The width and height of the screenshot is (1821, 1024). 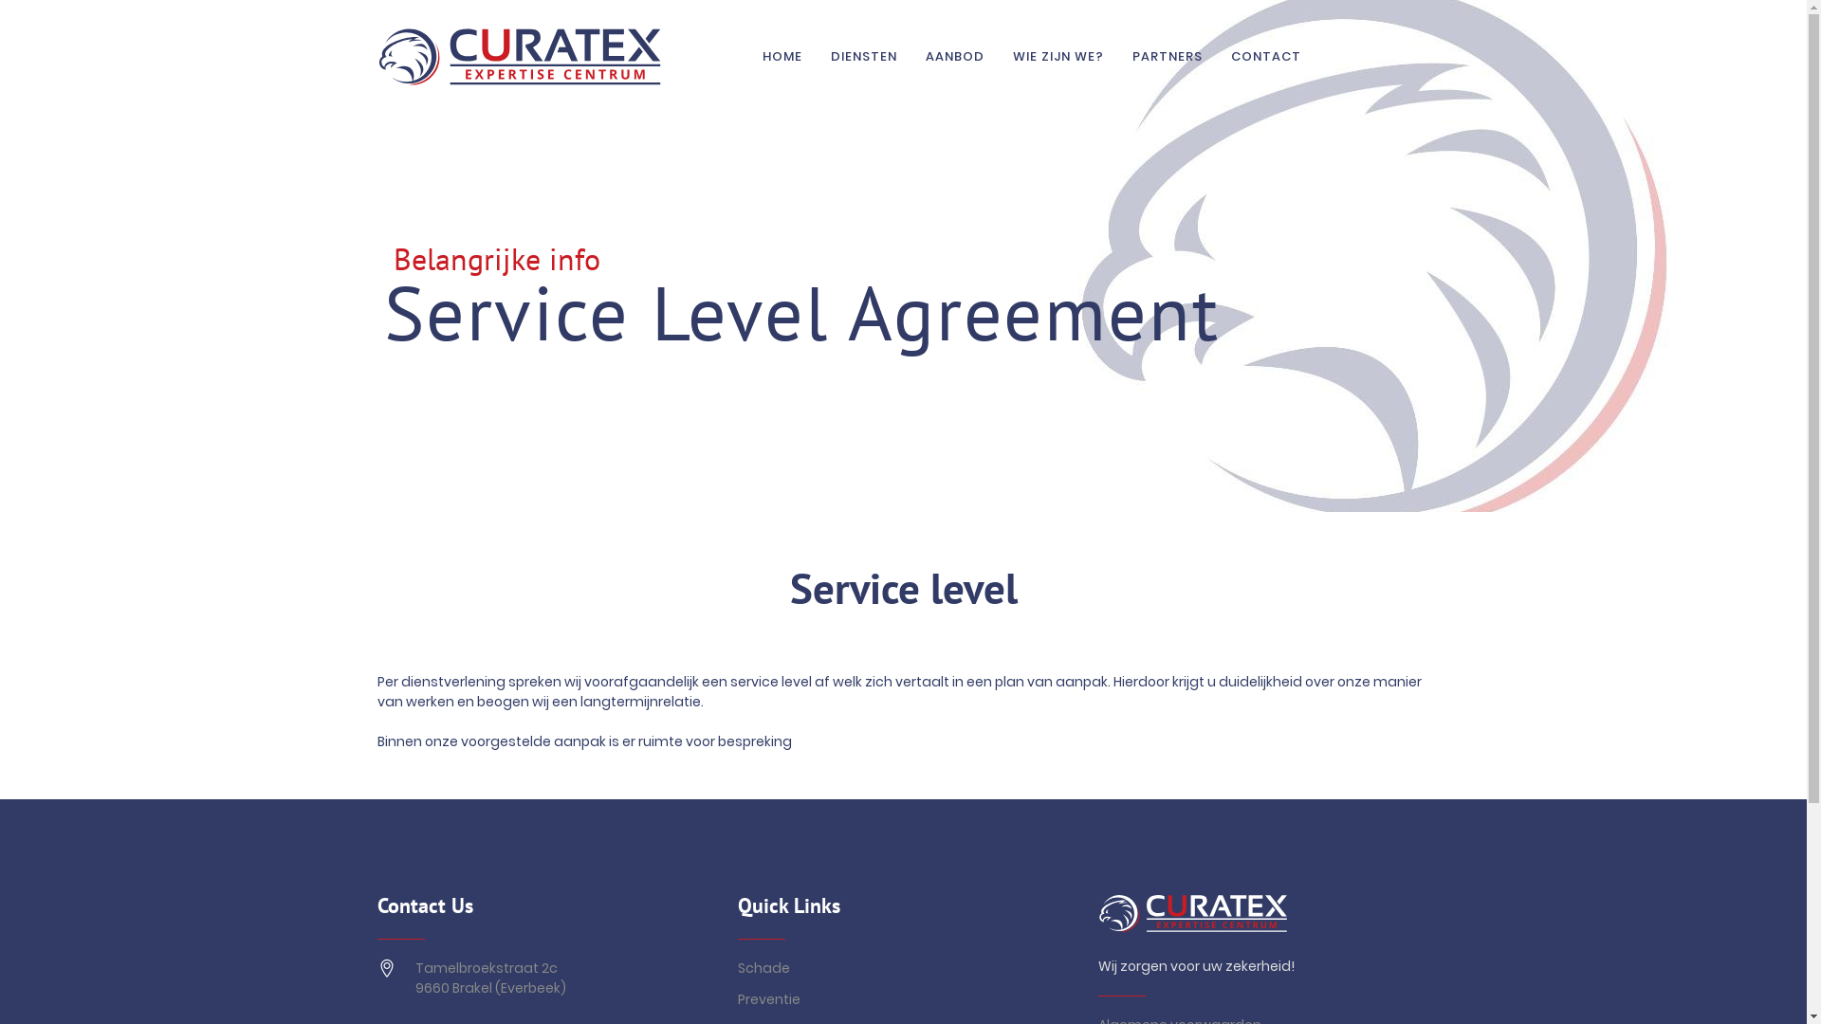 I want to click on CONTACT, so click(x=1273, y=57).